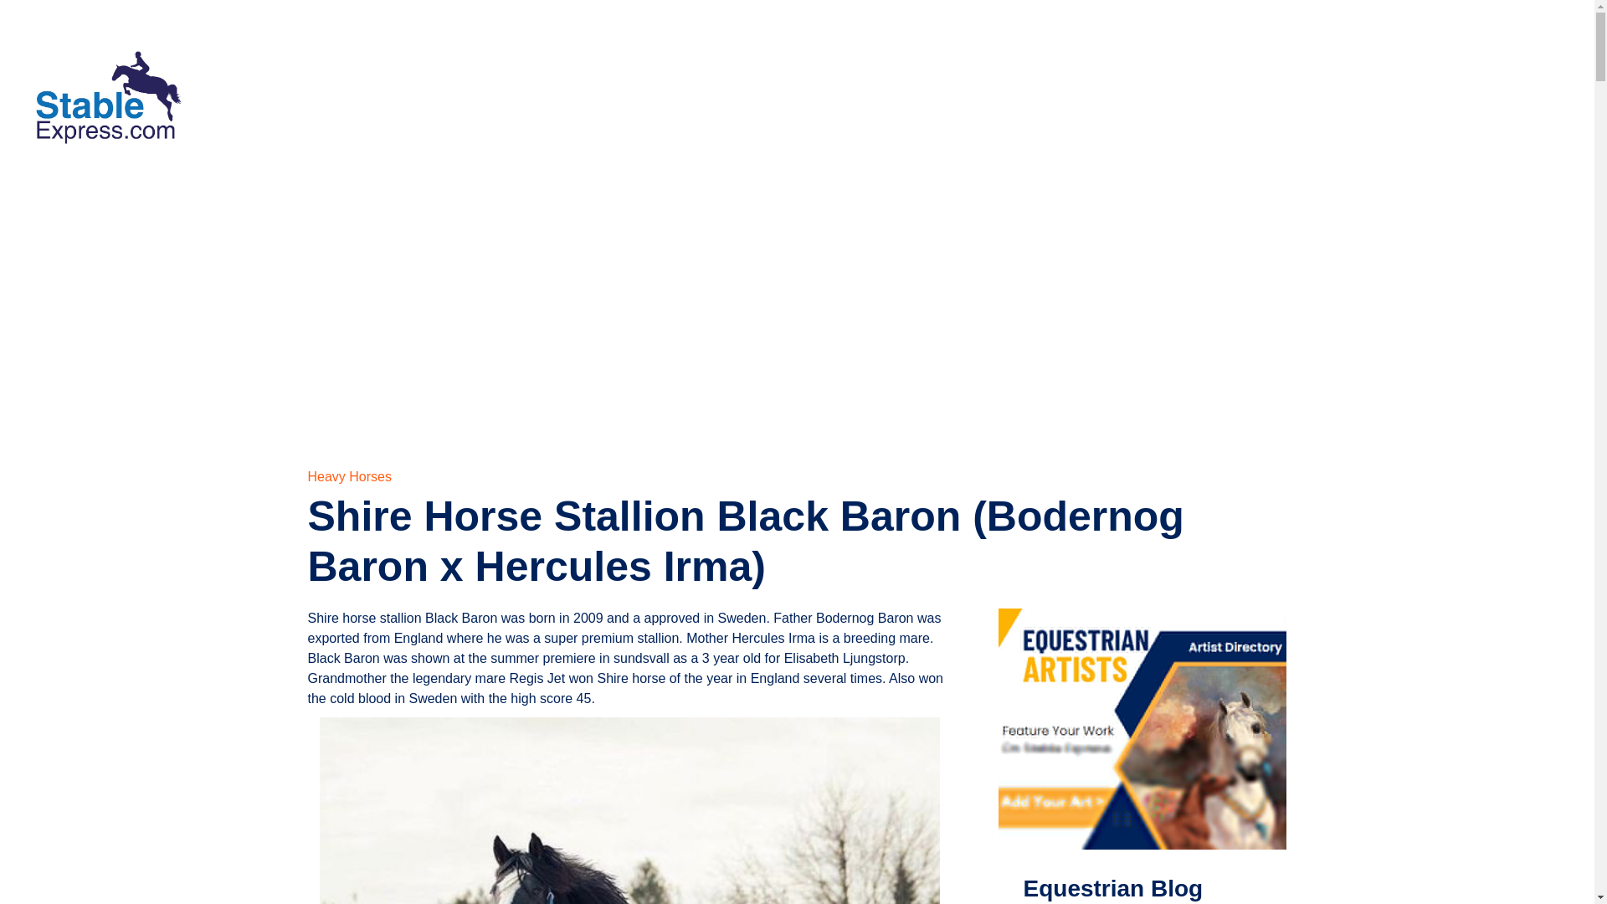 The width and height of the screenshot is (1607, 904). Describe the element at coordinates (584, 82) in the screenshot. I see `Equine Classifieds` at that location.